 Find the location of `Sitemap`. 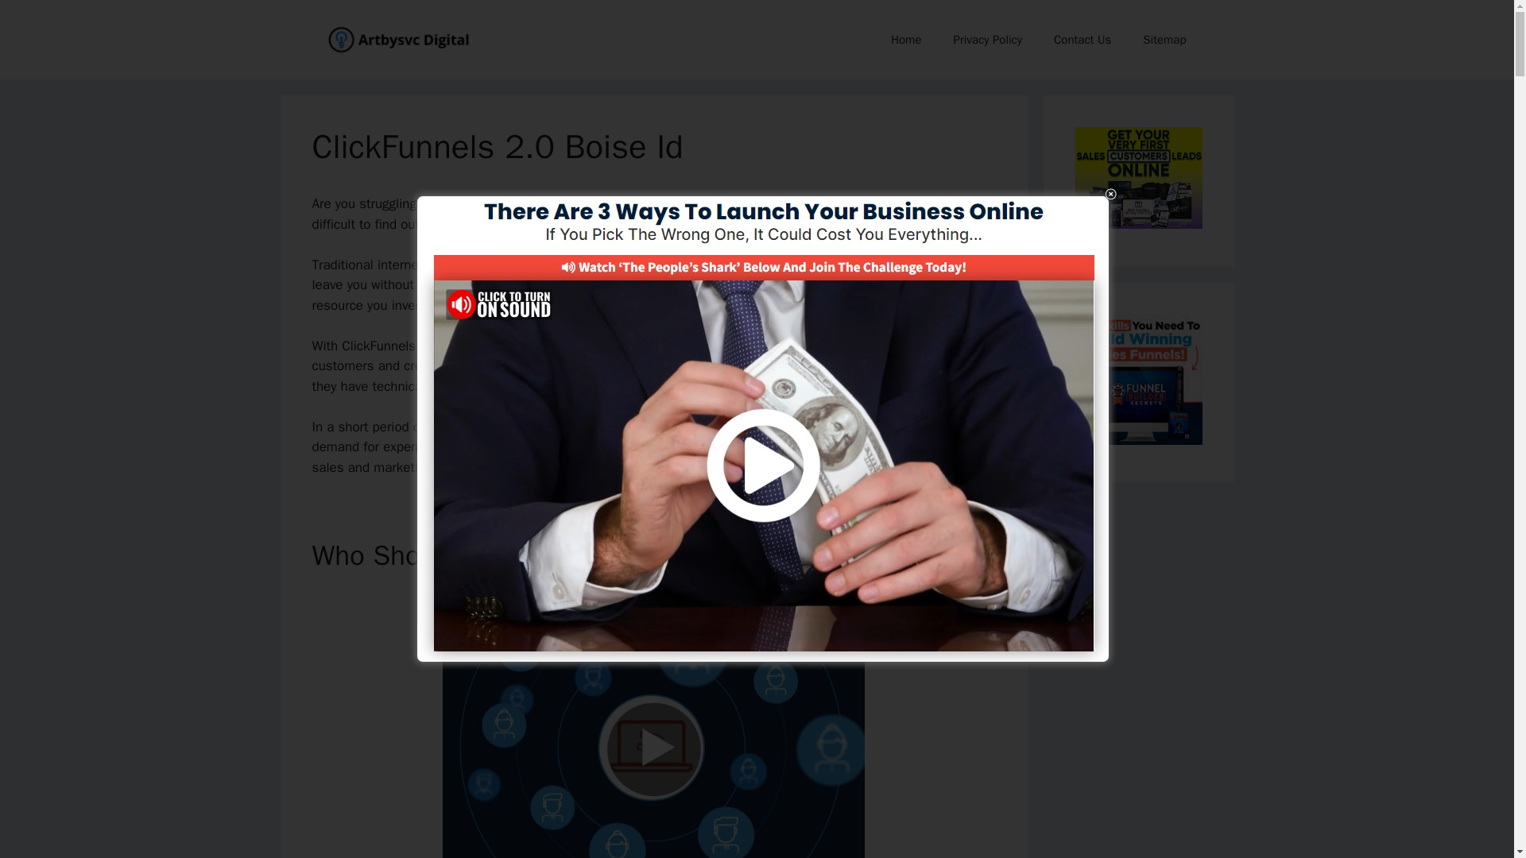

Sitemap is located at coordinates (1164, 40).